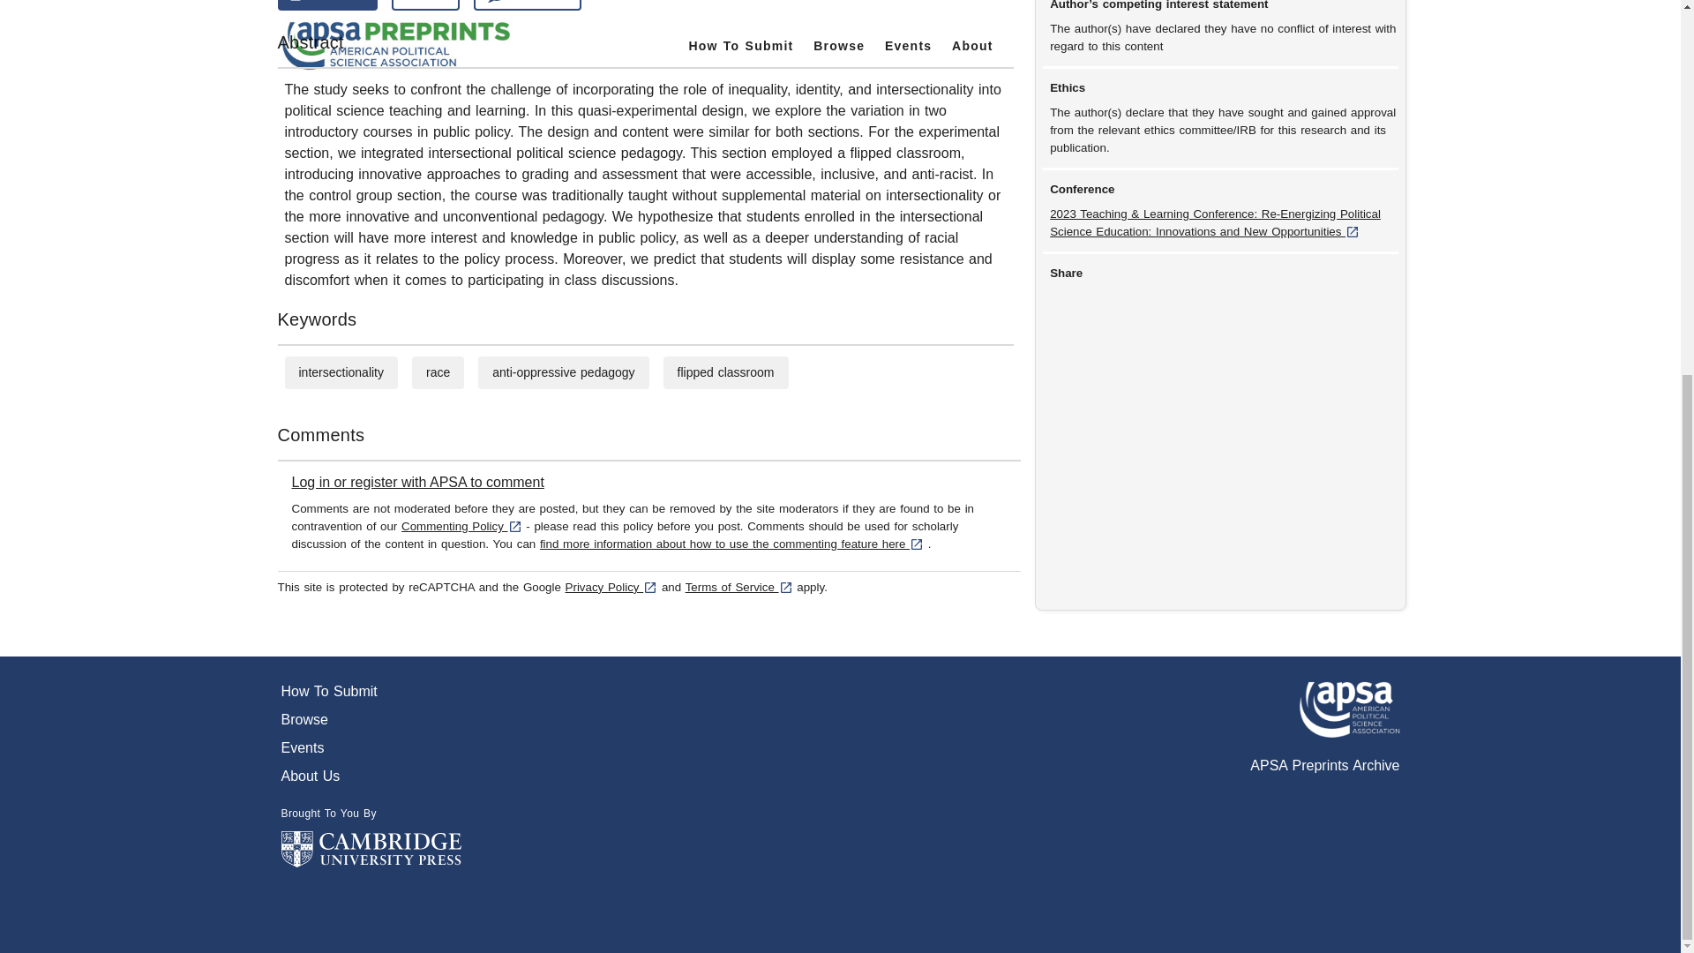 The width and height of the screenshot is (1694, 953). What do you see at coordinates (371, 720) in the screenshot?
I see `Browse` at bounding box center [371, 720].